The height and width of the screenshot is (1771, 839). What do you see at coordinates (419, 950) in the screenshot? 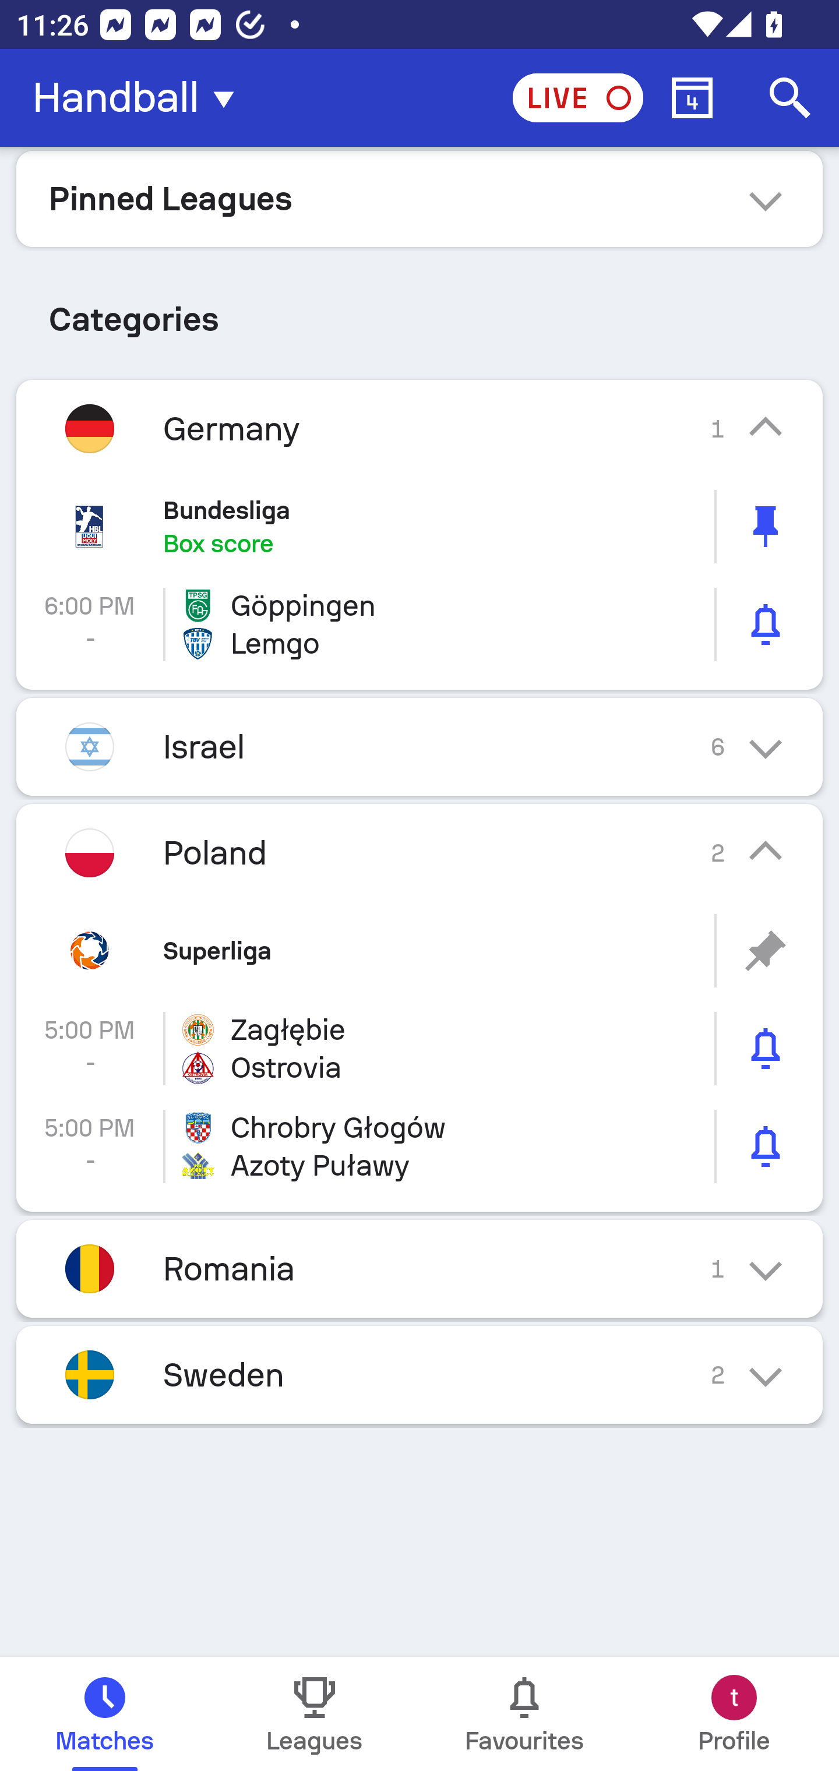
I see `Superliga` at bounding box center [419, 950].